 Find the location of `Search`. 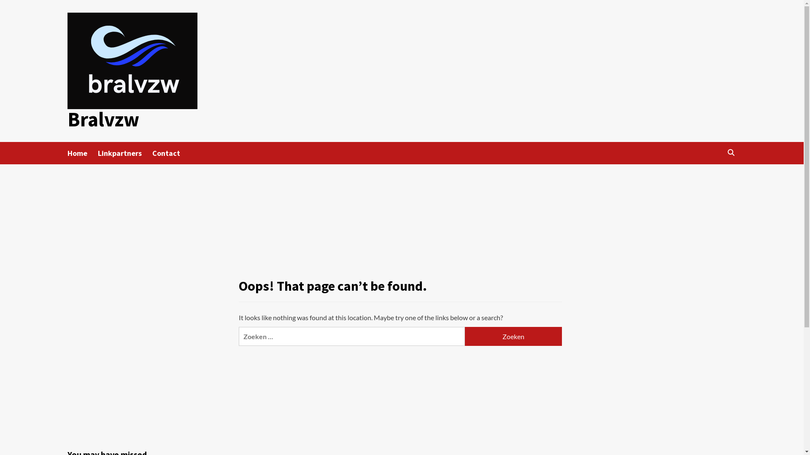

Search is located at coordinates (731, 153).